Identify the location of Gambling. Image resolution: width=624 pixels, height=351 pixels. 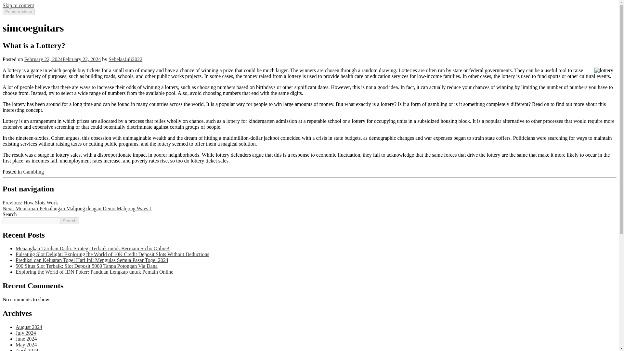
(33, 172).